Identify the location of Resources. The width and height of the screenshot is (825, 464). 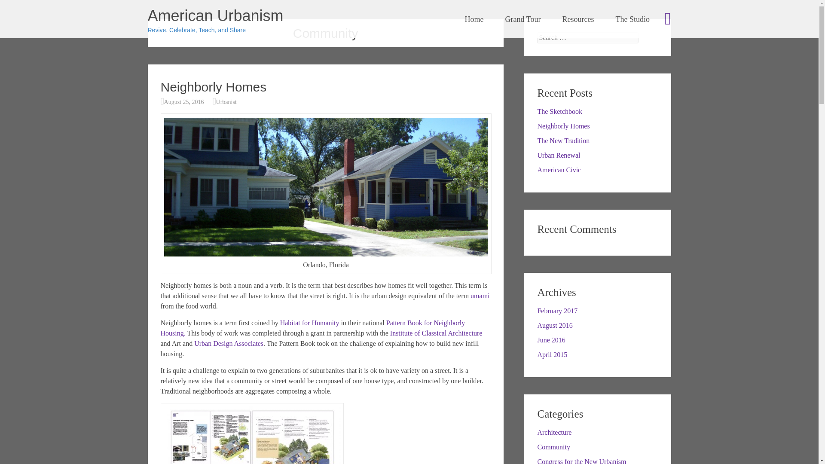
(577, 19).